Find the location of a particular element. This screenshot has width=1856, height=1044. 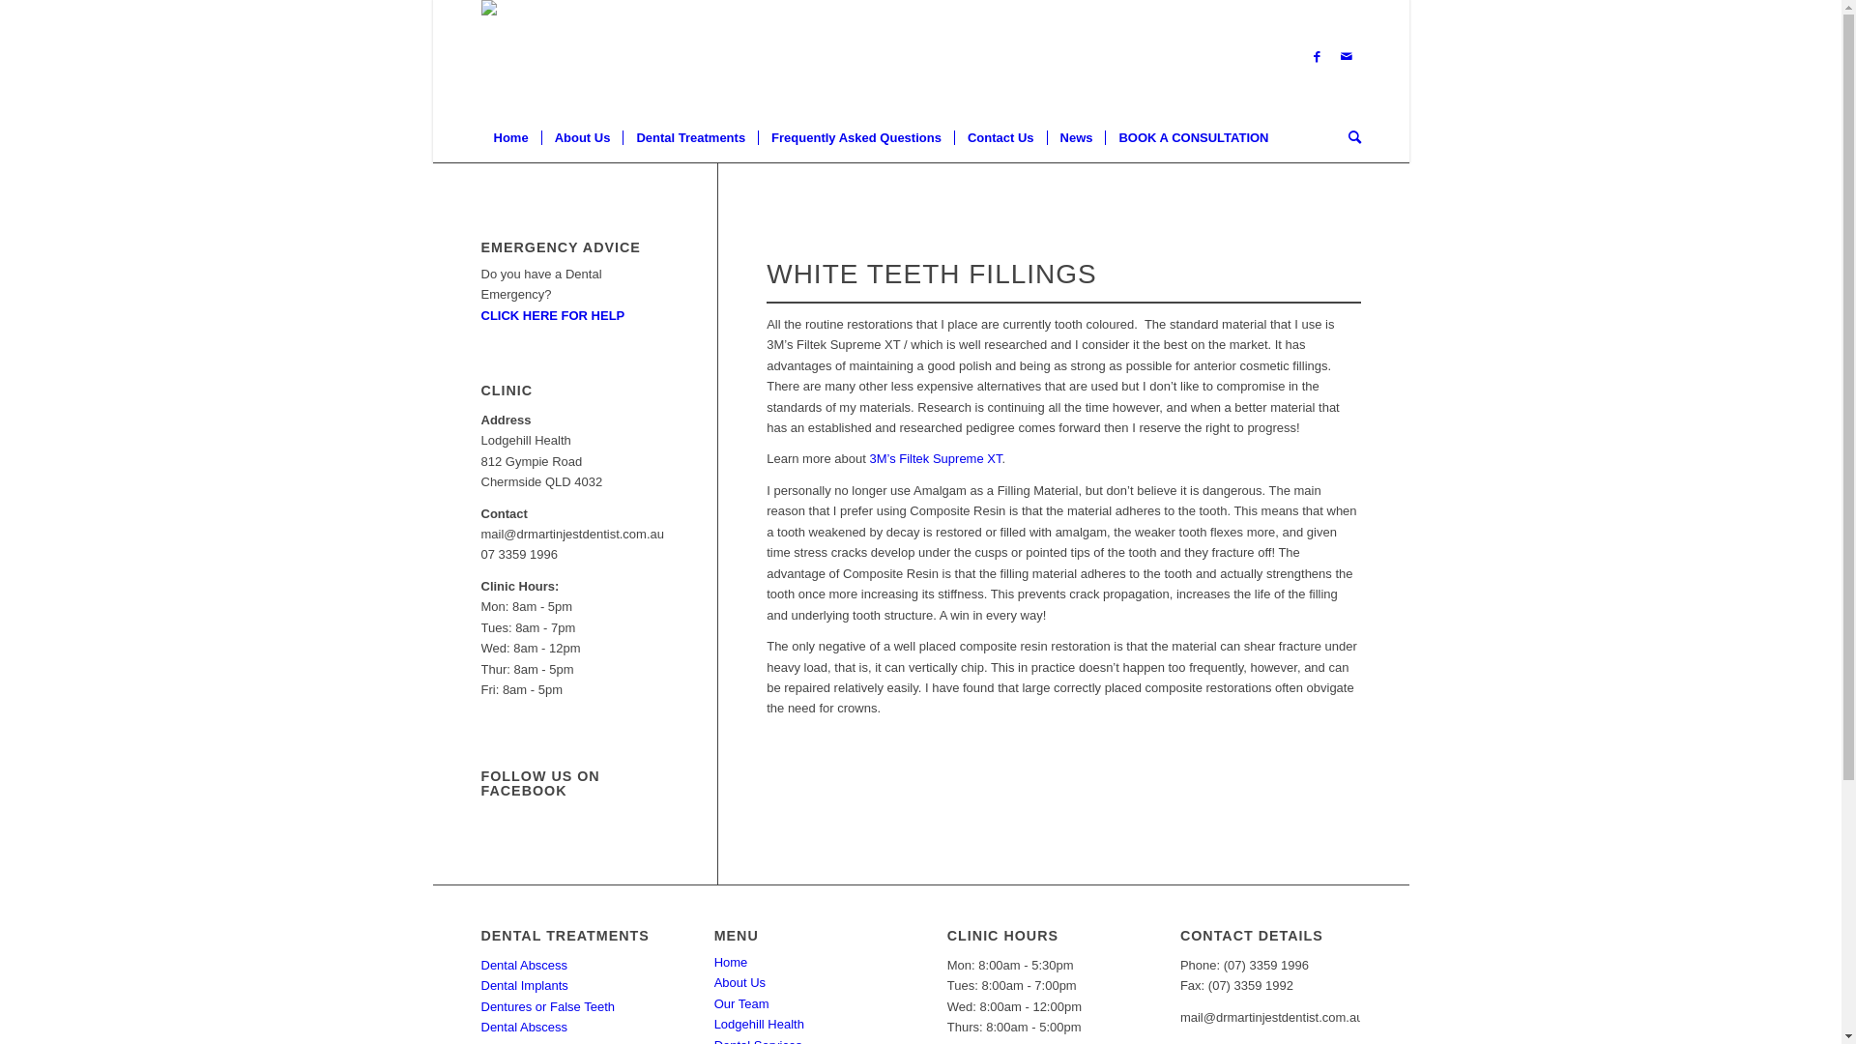

Contact Us is located at coordinates (1000, 138).